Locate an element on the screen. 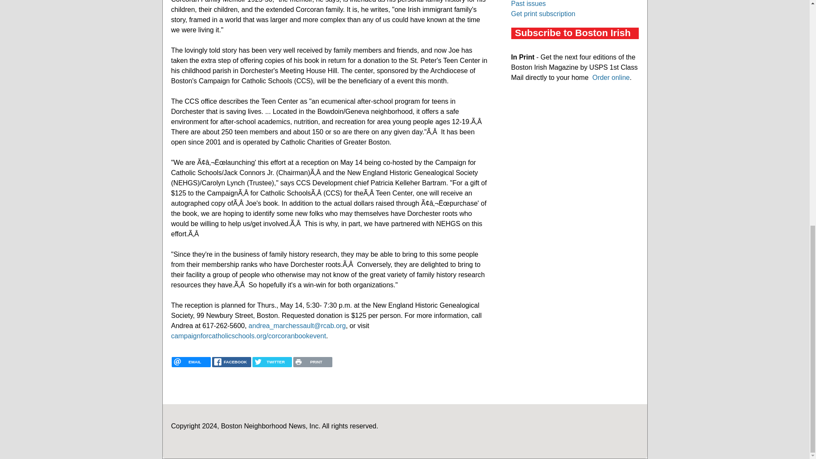  PRINT is located at coordinates (312, 362).